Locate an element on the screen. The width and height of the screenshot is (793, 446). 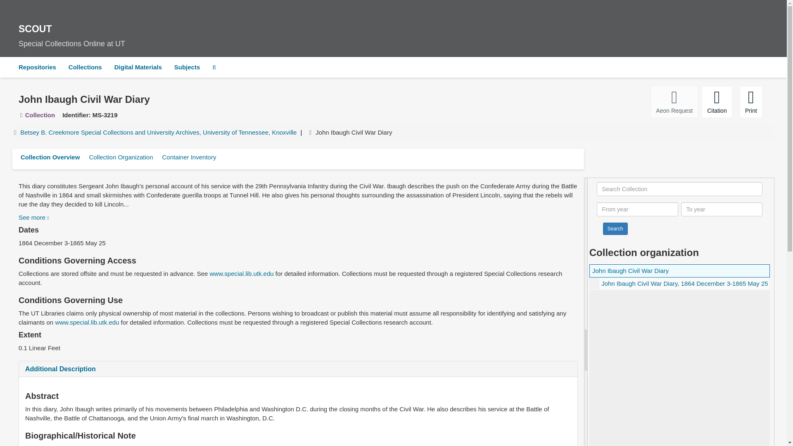
www.special.lib.utk.edu is located at coordinates (242, 273).